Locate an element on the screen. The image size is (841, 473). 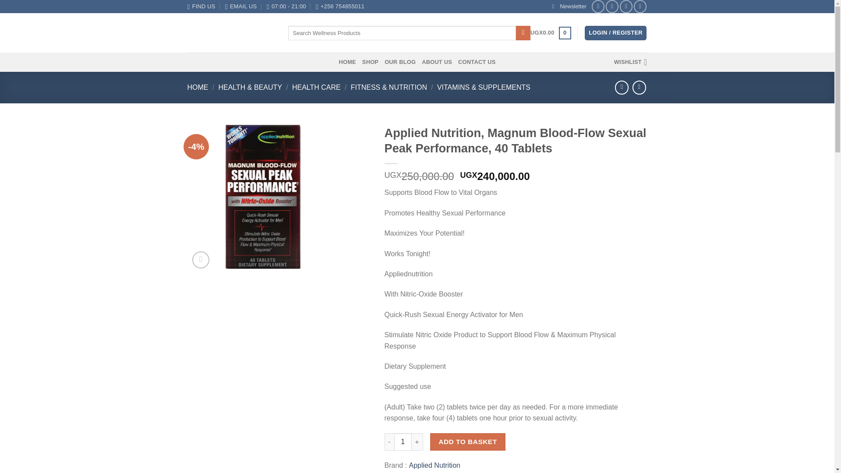
BE THE FIRST TO GET PROMO OFFERS STRAIGHT TO YOUR INBOX is located at coordinates (569, 7).